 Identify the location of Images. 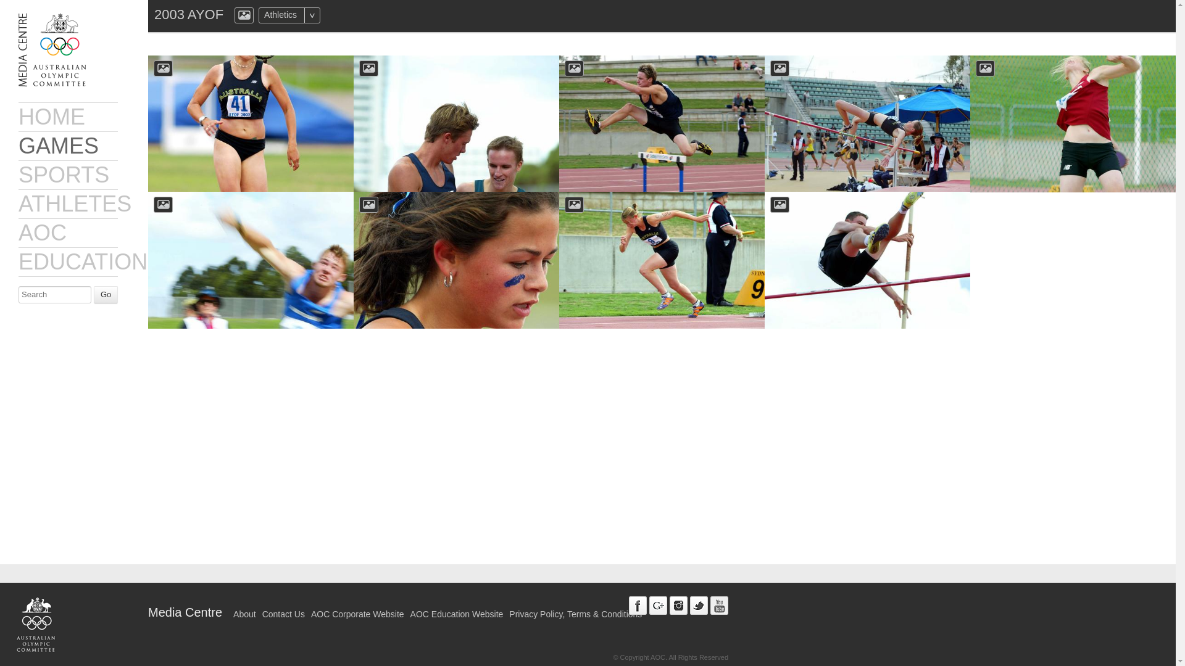
(244, 15).